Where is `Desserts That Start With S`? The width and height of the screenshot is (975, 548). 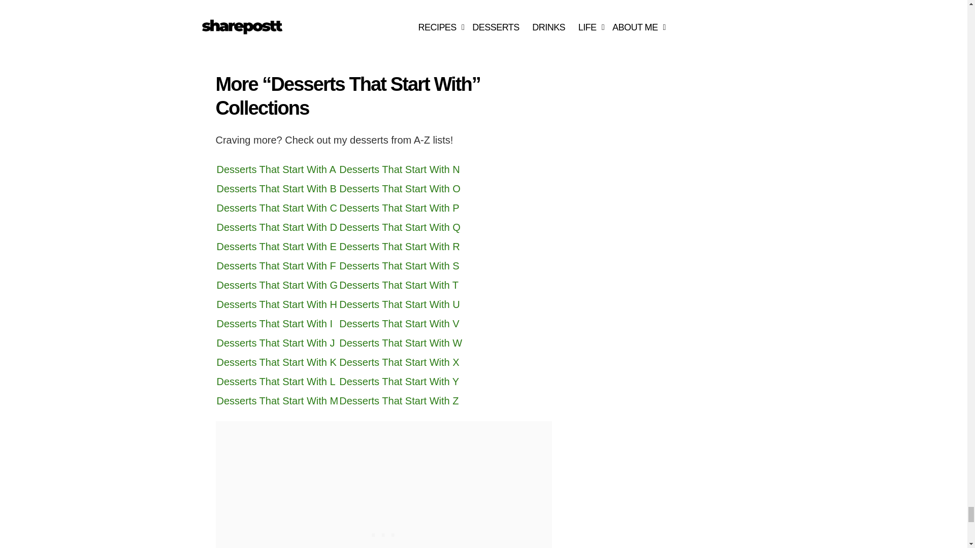
Desserts That Start With S is located at coordinates (399, 266).